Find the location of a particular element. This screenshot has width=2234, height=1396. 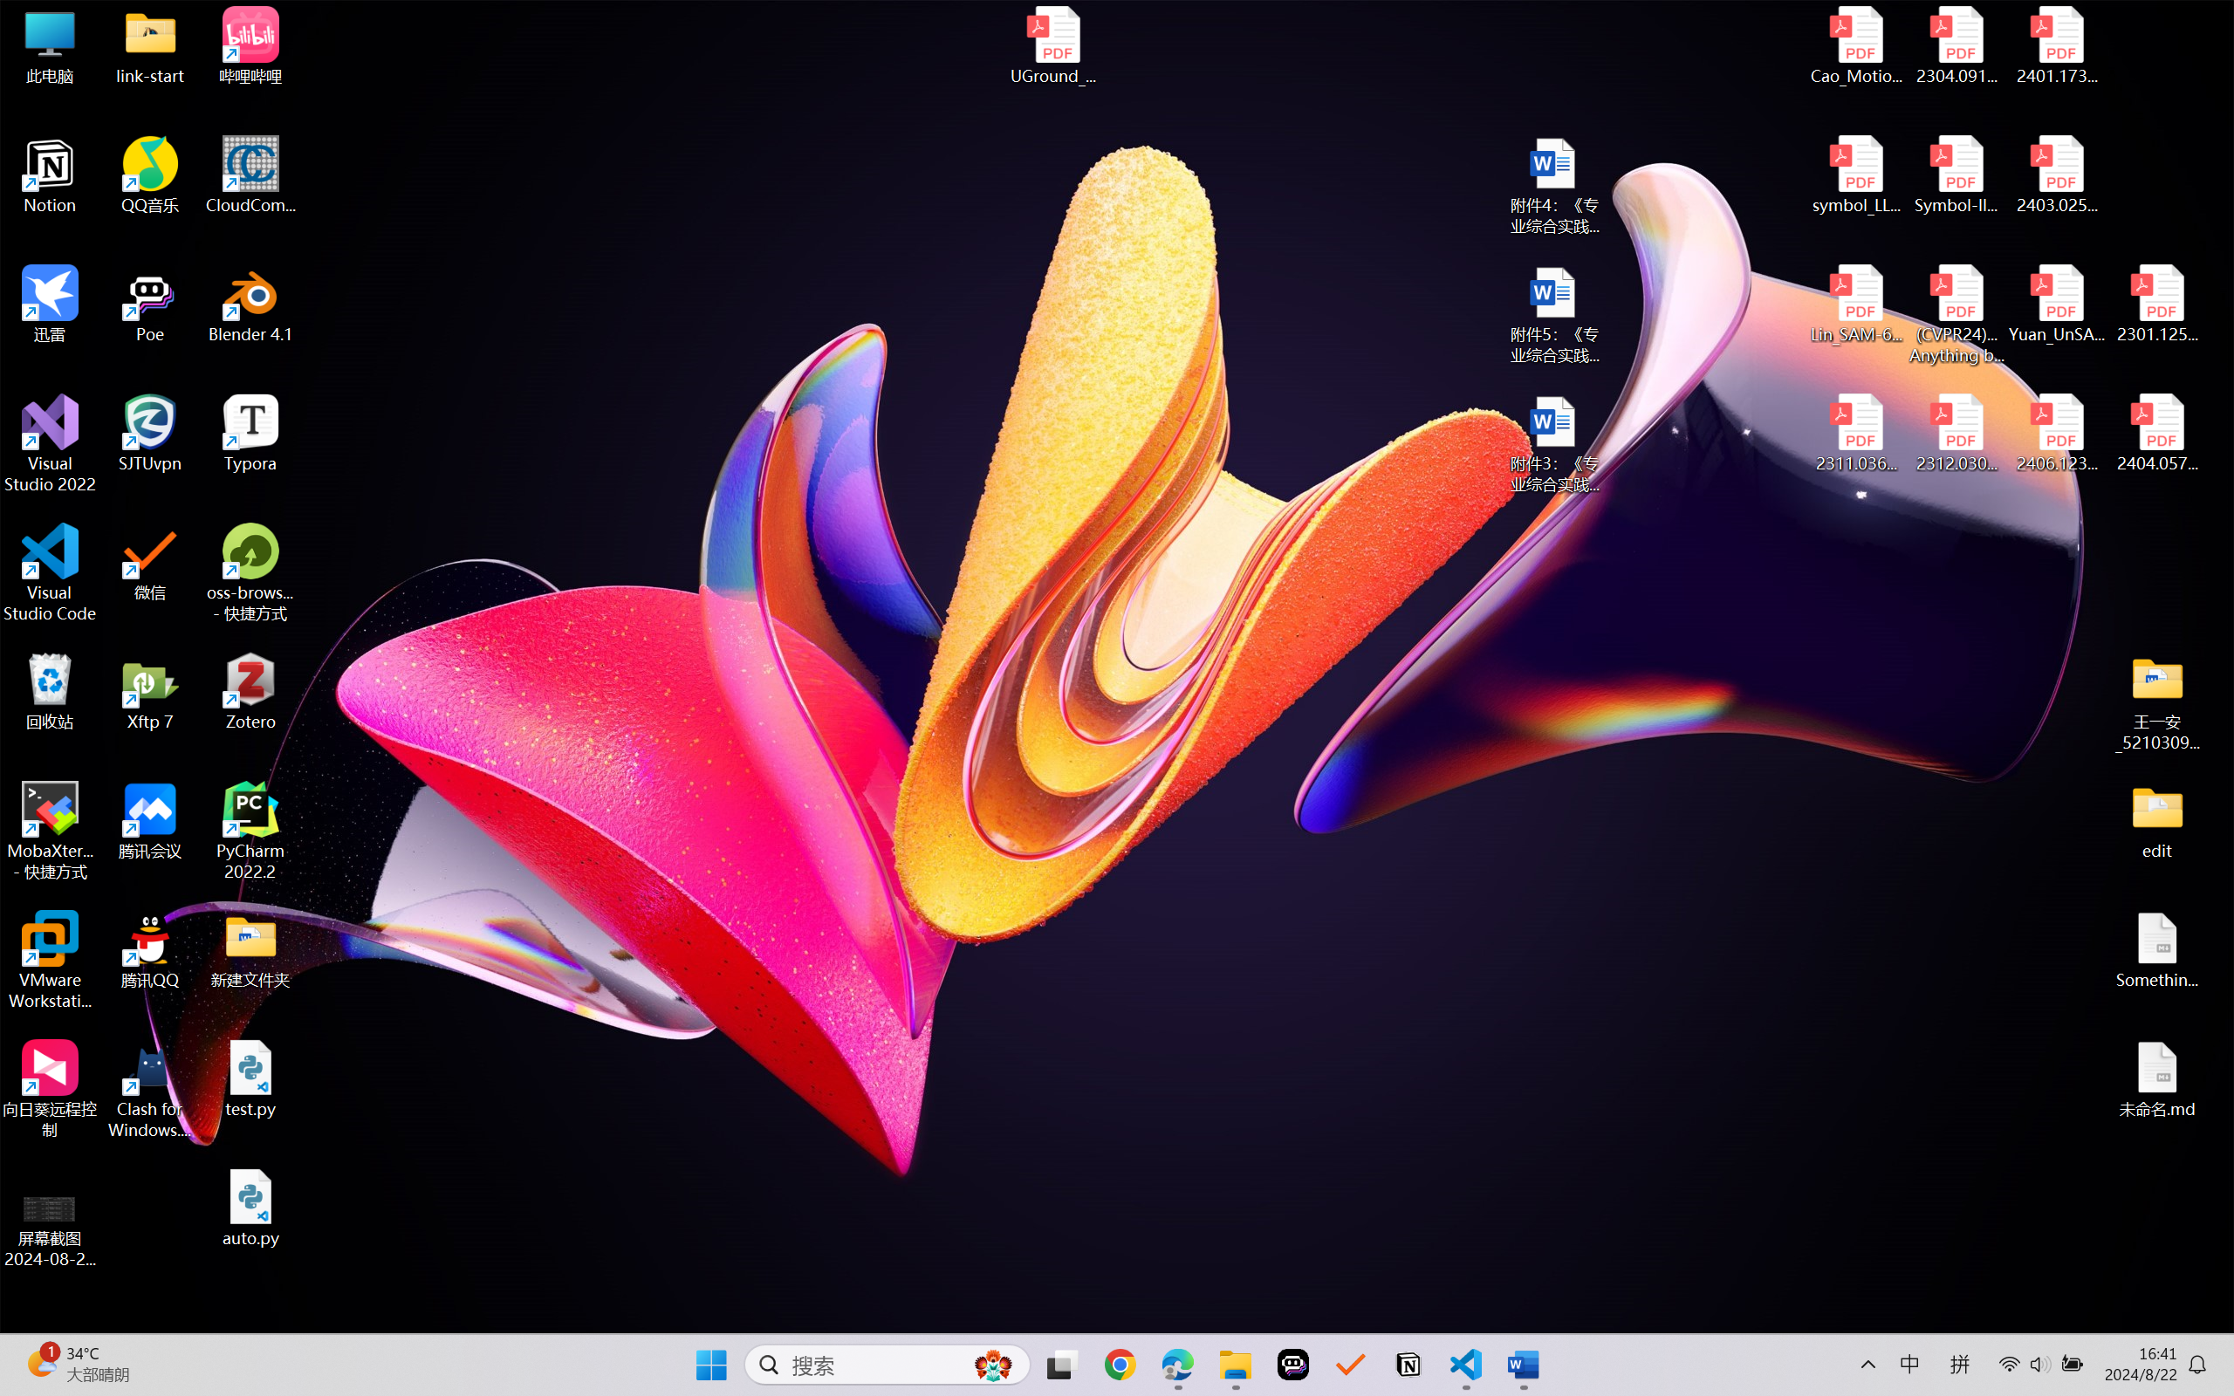

VMware Workstation Pro is located at coordinates (51, 961).